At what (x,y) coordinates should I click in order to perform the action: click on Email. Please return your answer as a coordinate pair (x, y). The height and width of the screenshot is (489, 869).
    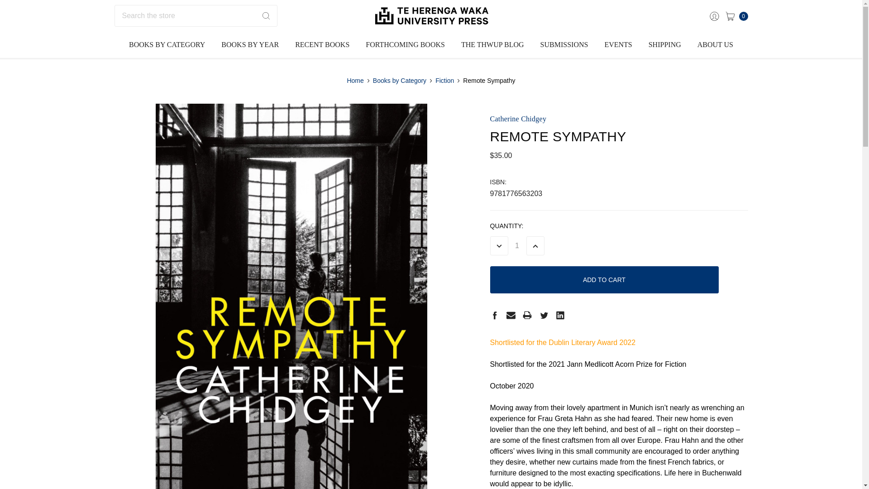
    Looking at the image, I should click on (511, 315).